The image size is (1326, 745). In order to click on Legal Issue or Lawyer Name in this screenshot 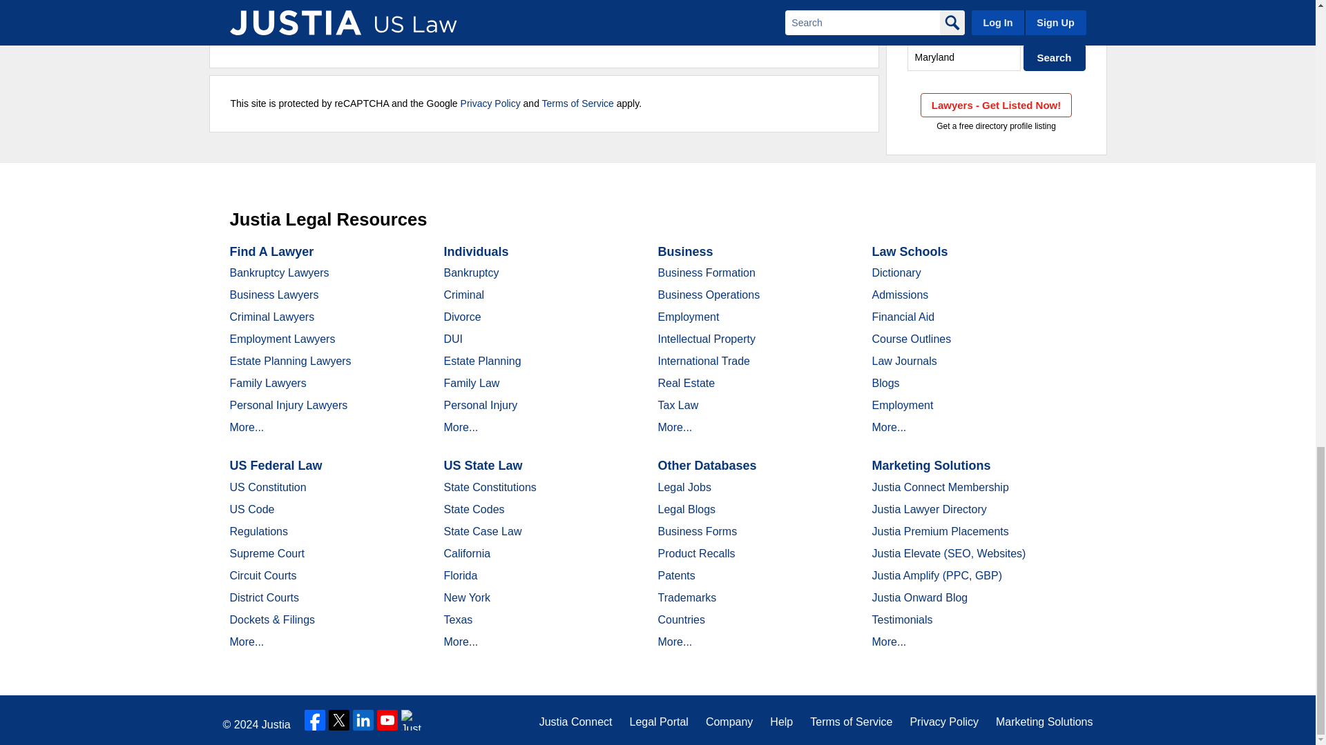, I will do `click(996, 28)`.